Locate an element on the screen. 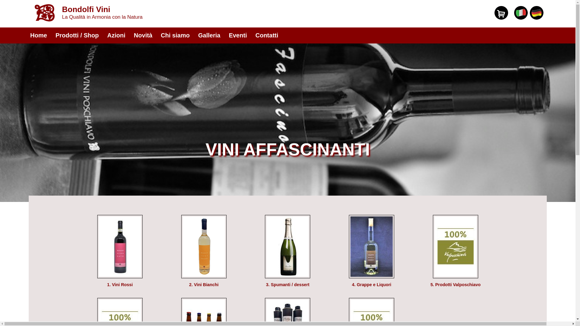 This screenshot has height=326, width=580. 1. Vini Rossi is located at coordinates (120, 285).